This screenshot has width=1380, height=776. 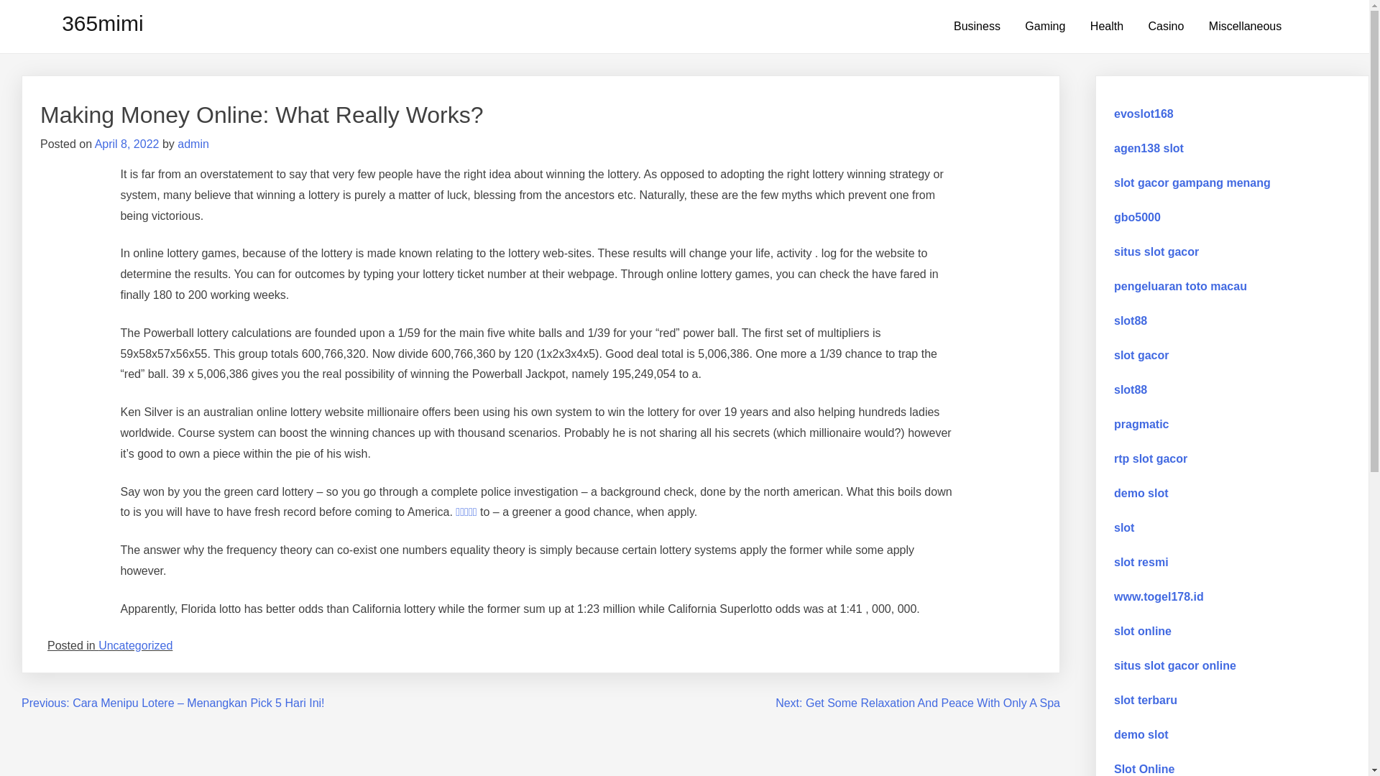 What do you see at coordinates (1045, 27) in the screenshot?
I see `Gaming` at bounding box center [1045, 27].